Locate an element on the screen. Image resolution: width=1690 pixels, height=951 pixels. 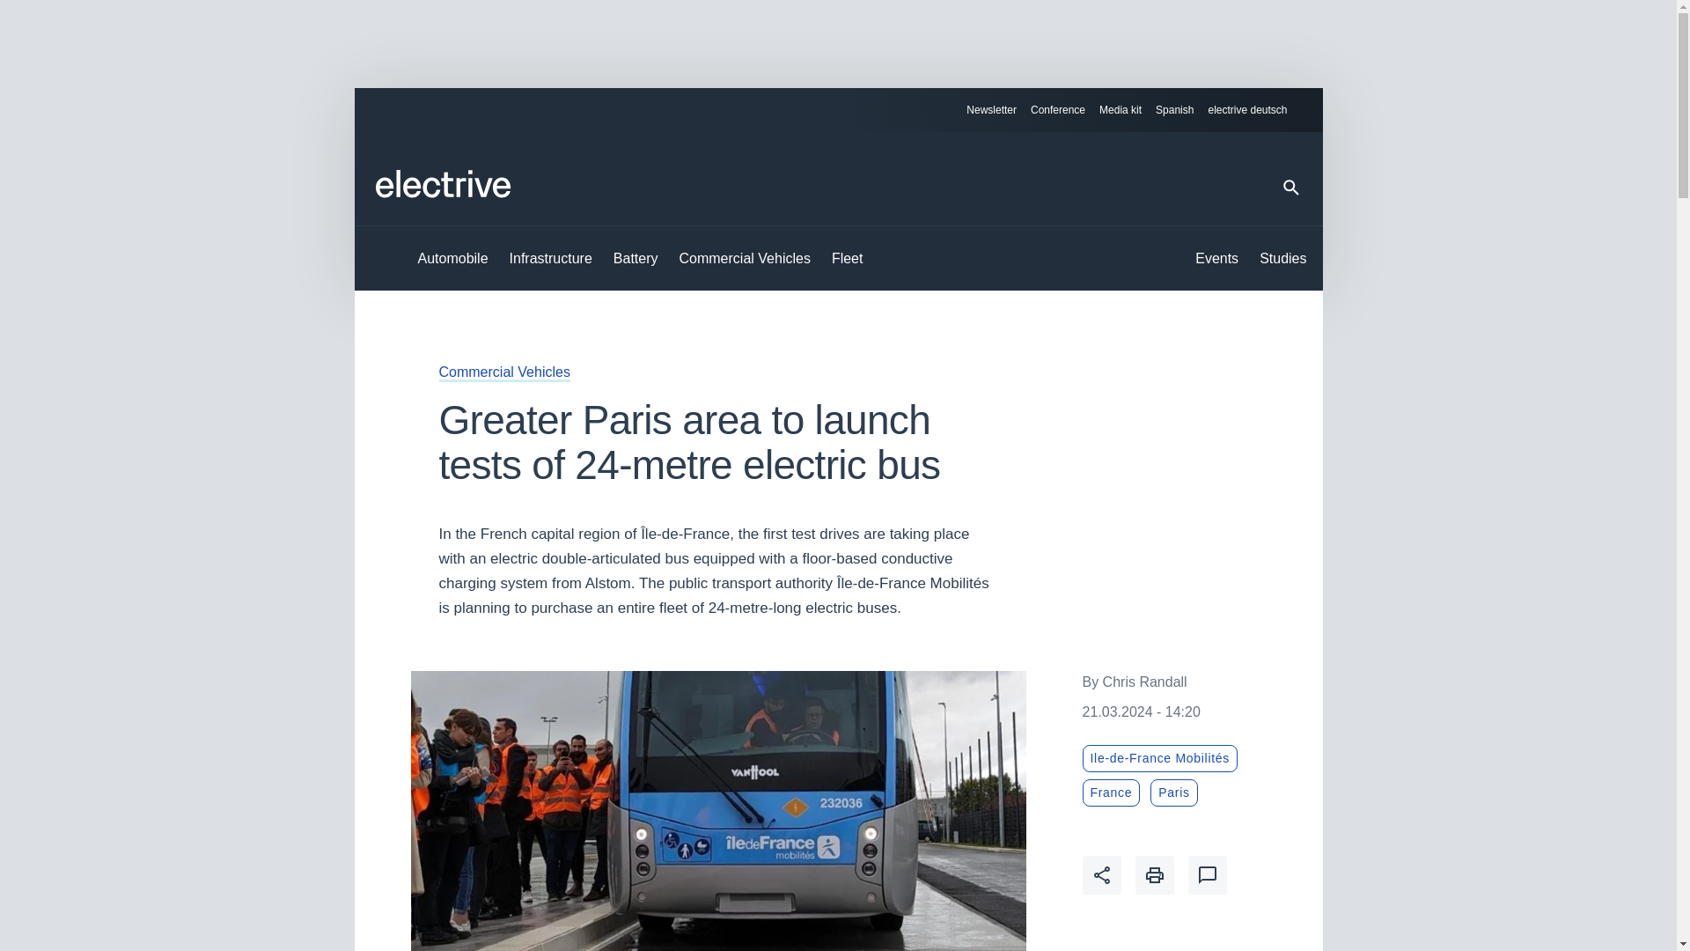
Commercial Vehicles is located at coordinates (745, 259).